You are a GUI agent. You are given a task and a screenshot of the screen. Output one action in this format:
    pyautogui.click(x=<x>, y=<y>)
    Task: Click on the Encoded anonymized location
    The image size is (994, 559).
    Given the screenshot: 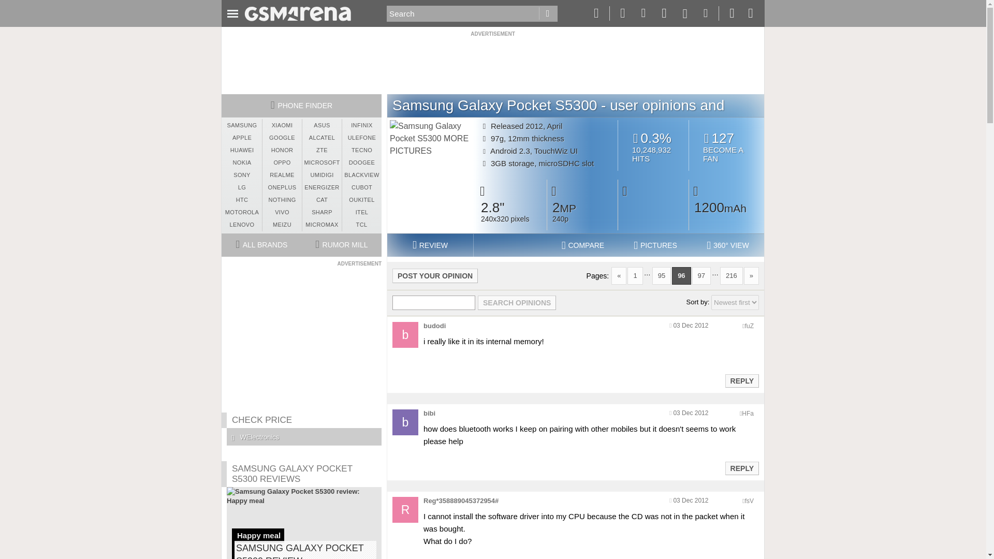 What is the action you would take?
    pyautogui.click(x=749, y=501)
    